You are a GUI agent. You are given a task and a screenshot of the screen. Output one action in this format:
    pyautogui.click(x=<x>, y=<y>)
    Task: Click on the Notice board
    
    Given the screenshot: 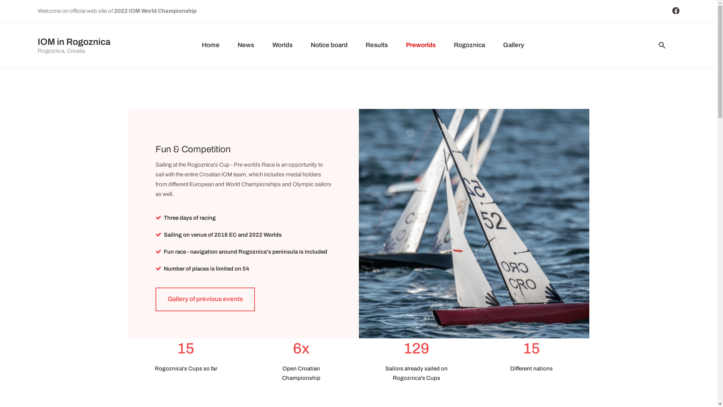 What is the action you would take?
    pyautogui.click(x=329, y=45)
    